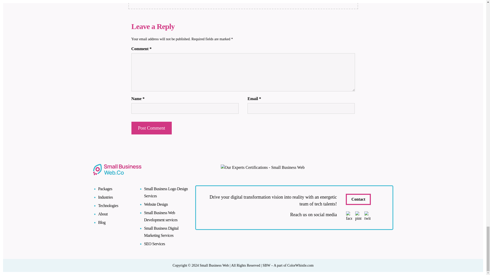 The image size is (490, 275). I want to click on facebook, so click(349, 216).